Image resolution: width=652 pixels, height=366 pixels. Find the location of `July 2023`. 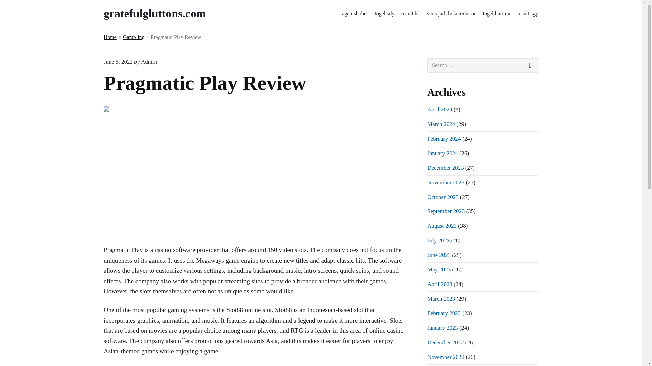

July 2023 is located at coordinates (438, 240).